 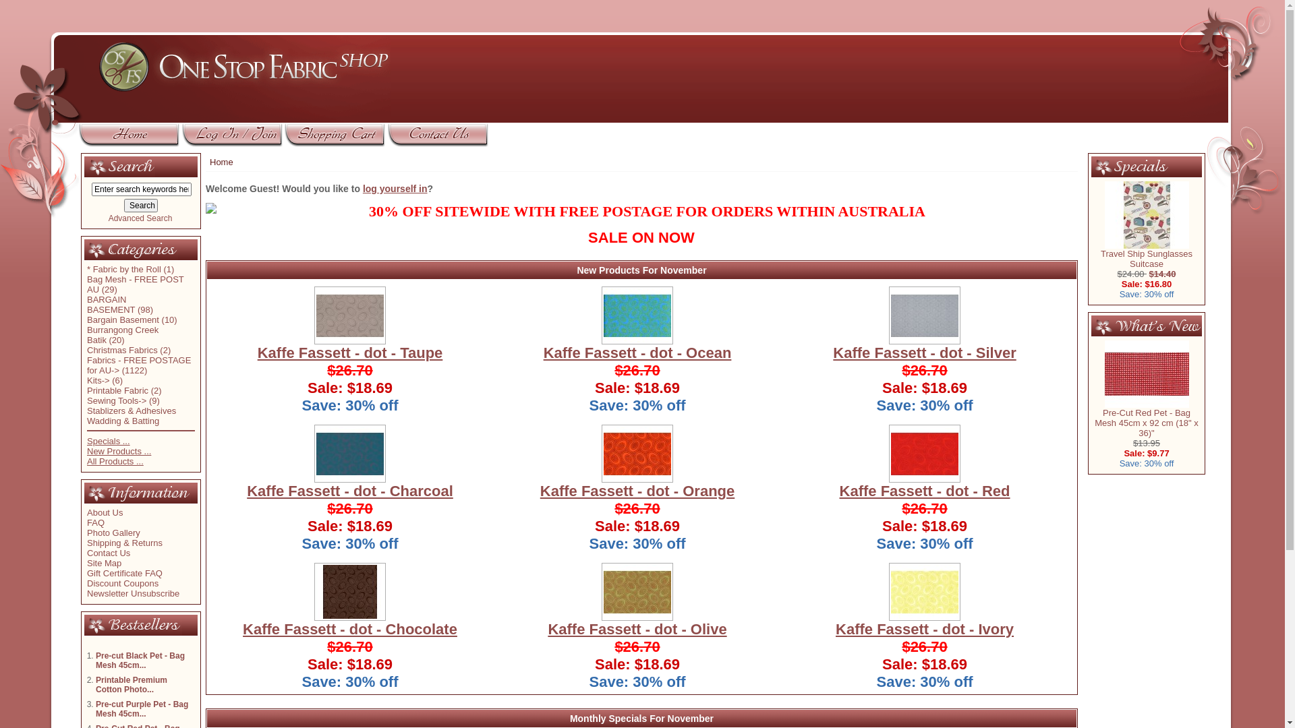 I want to click on Travel Ship Sunglasses Suitcase, so click(x=1147, y=255).